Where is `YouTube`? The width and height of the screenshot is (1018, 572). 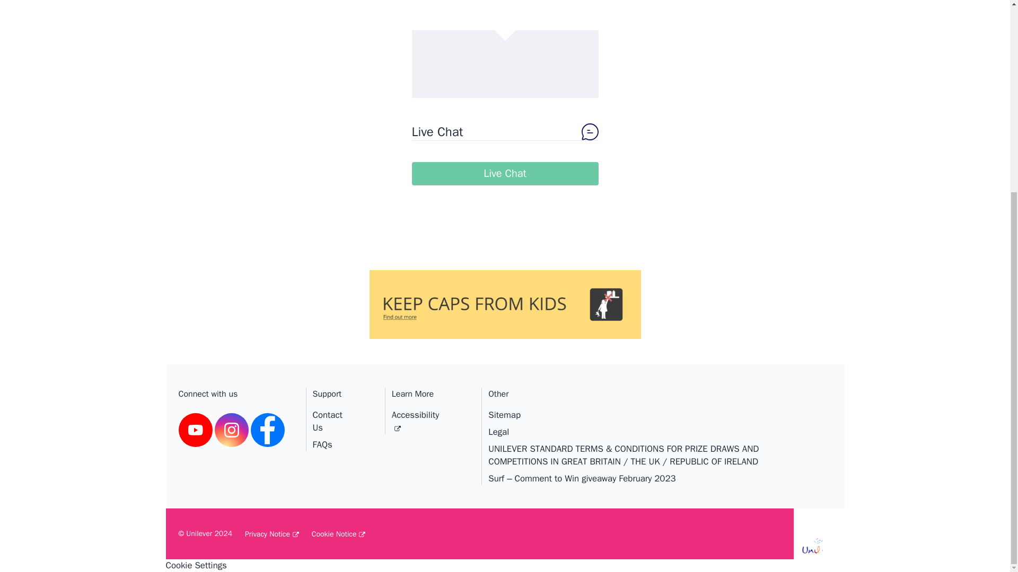 YouTube is located at coordinates (195, 430).